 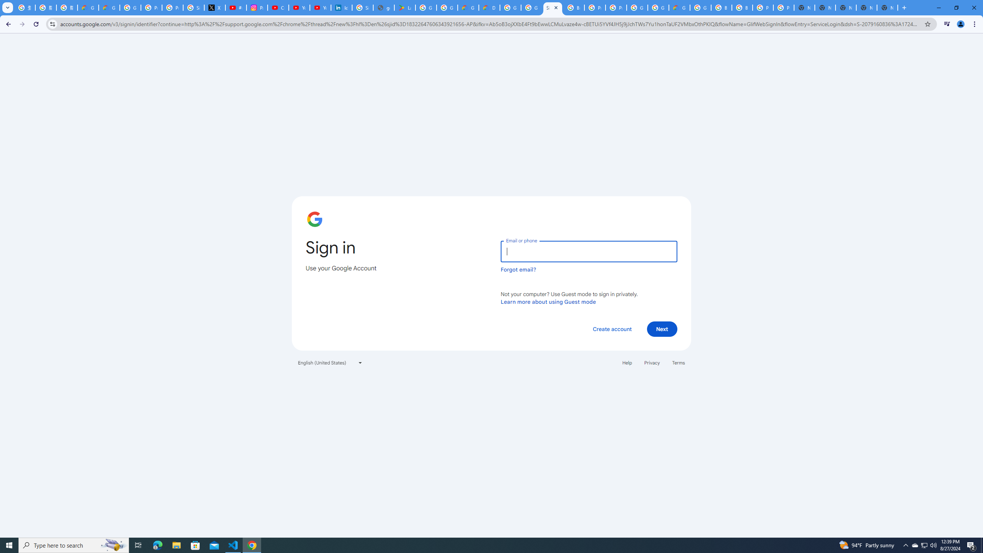 I want to click on New Tab, so click(x=887, y=8).